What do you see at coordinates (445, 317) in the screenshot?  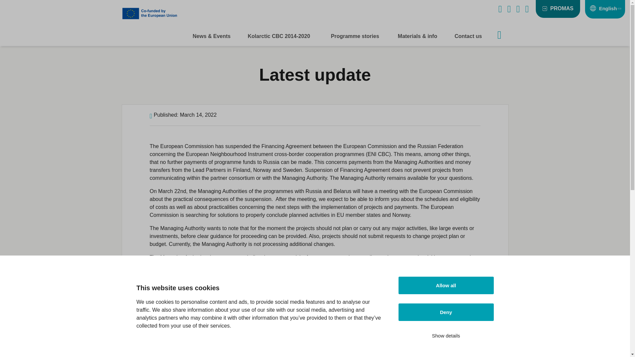 I see `Allow all` at bounding box center [445, 317].